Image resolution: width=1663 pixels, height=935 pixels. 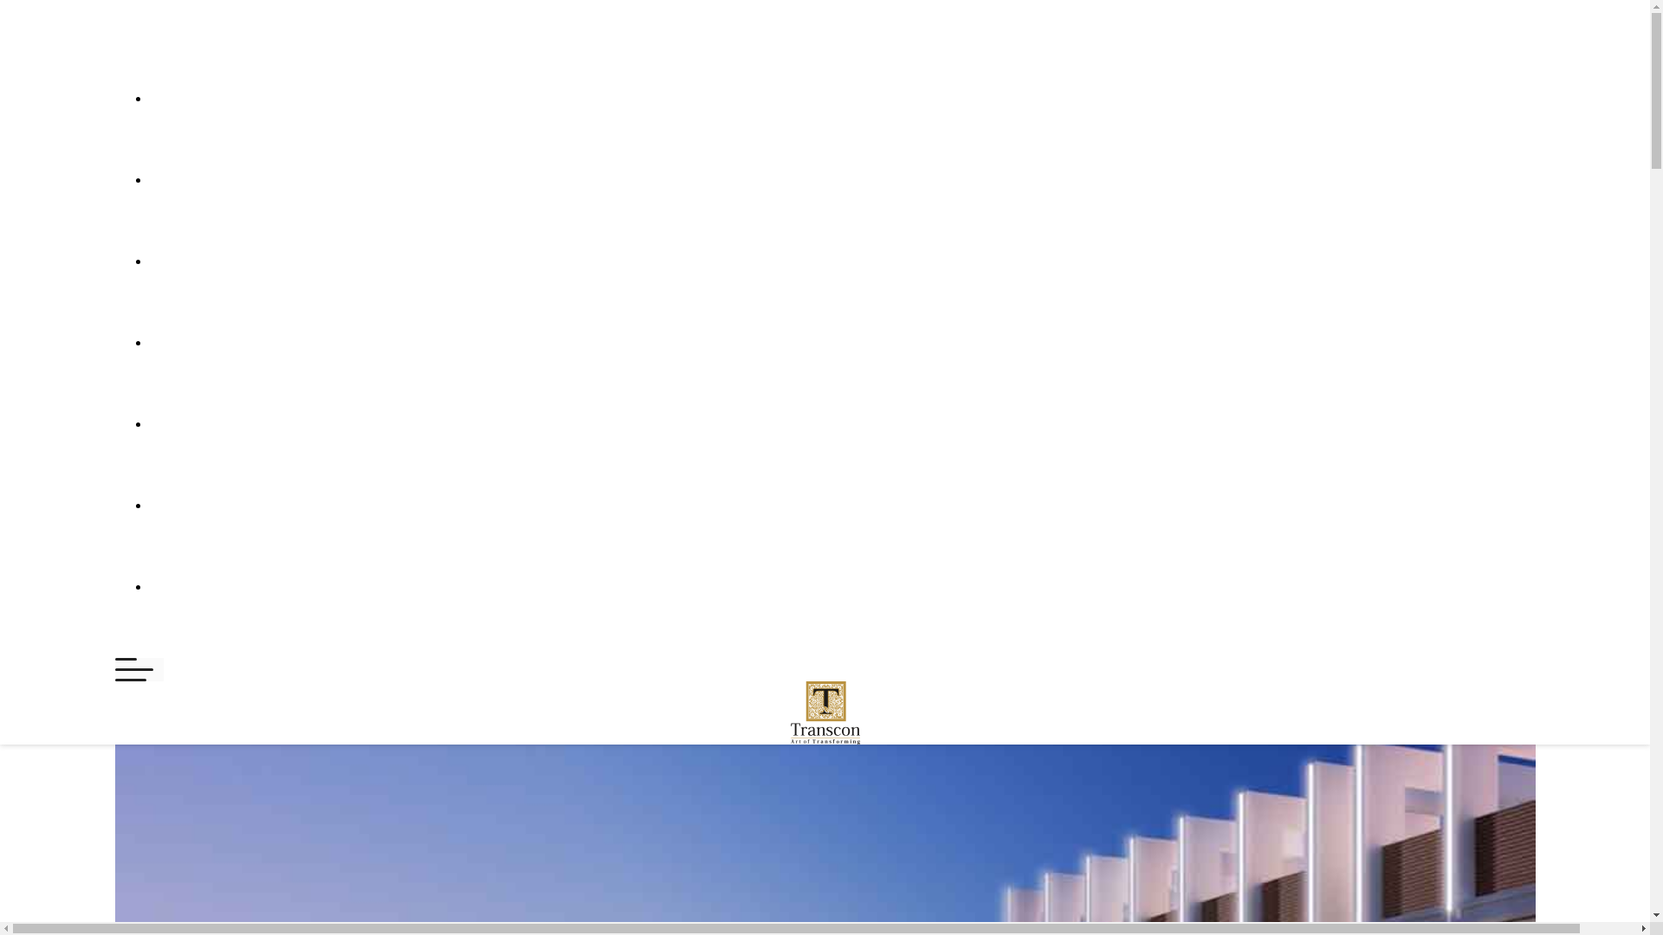 What do you see at coordinates (260, 253) in the screenshot?
I see `NRI CORNER` at bounding box center [260, 253].